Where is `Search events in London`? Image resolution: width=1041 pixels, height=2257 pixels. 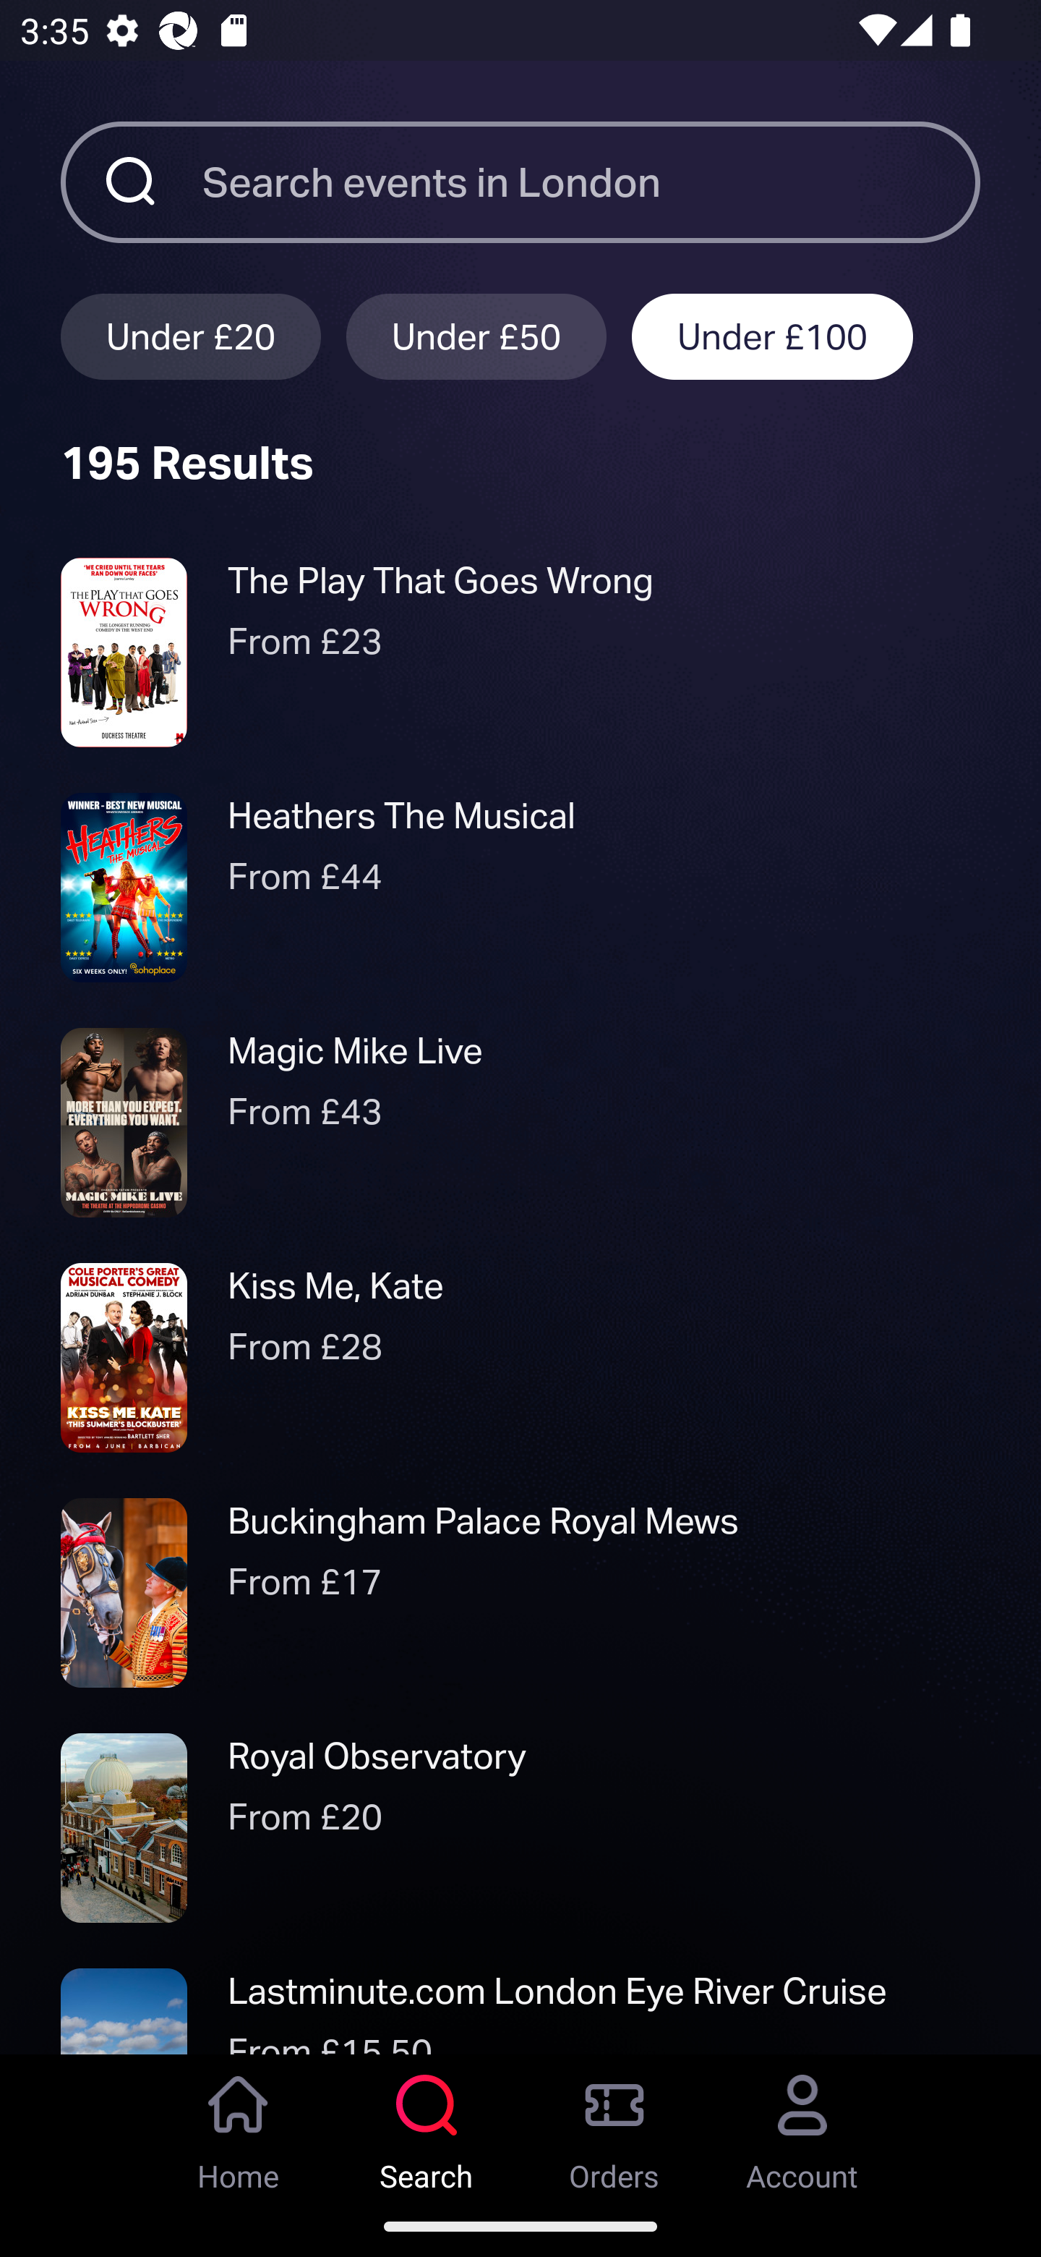 Search events in London is located at coordinates (591, 182).